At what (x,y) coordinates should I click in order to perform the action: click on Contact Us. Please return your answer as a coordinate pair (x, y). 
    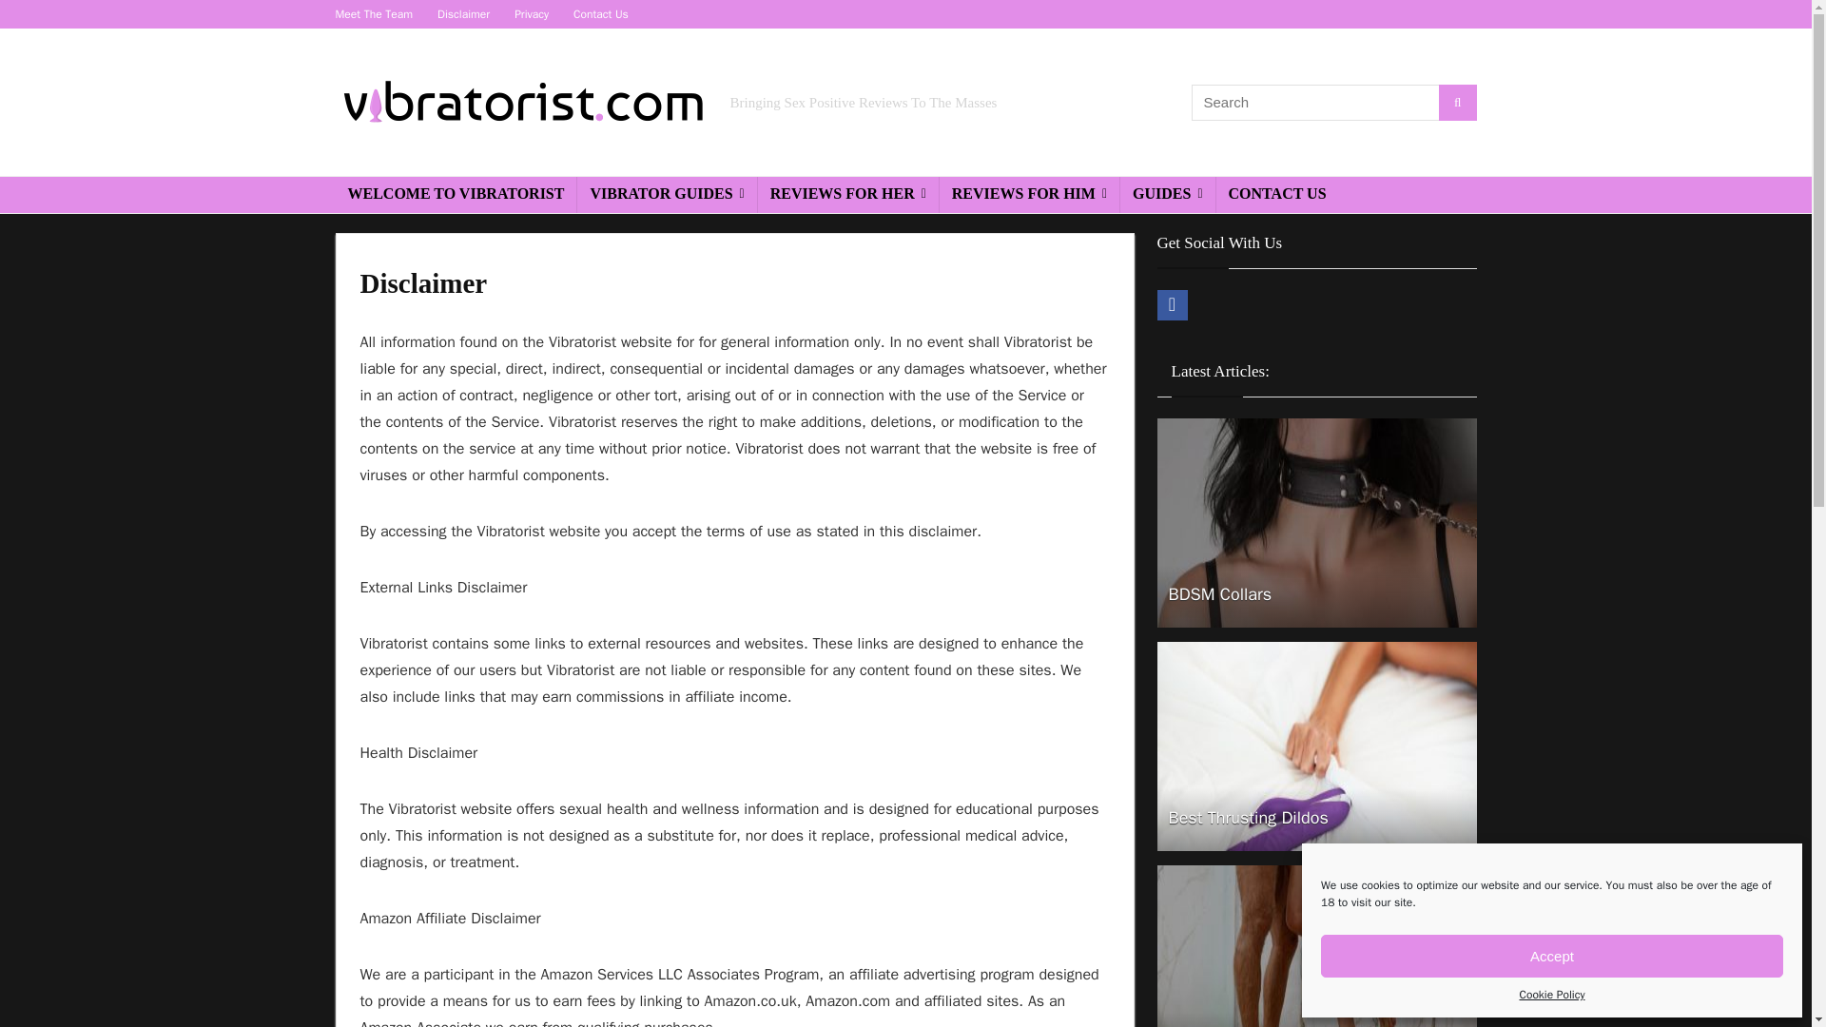
    Looking at the image, I should click on (600, 13).